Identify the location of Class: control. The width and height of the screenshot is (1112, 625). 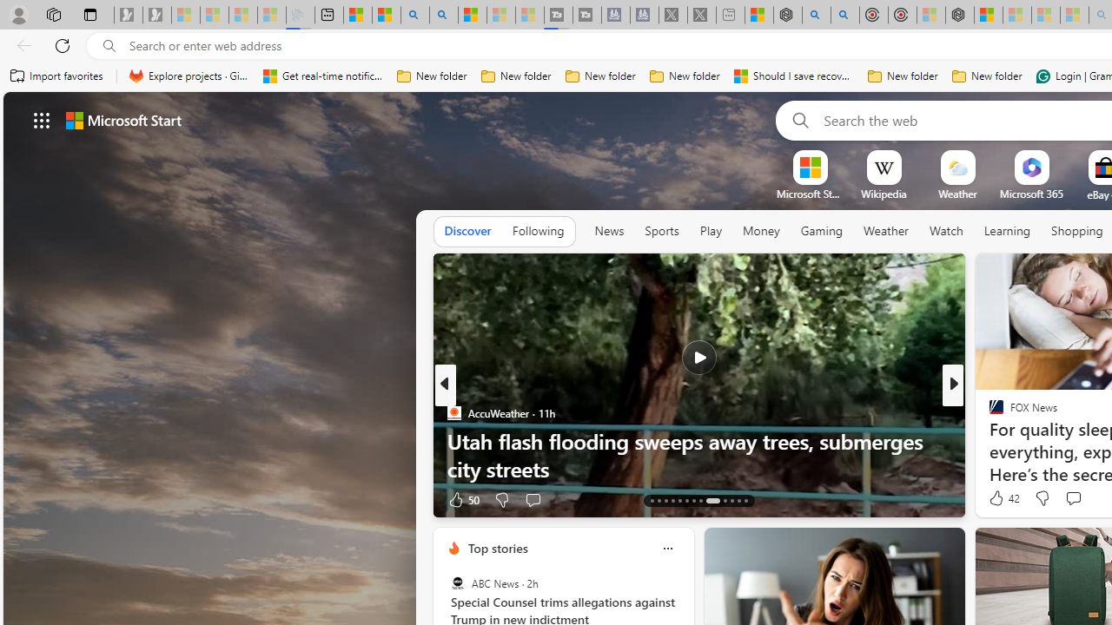
(42, 120).